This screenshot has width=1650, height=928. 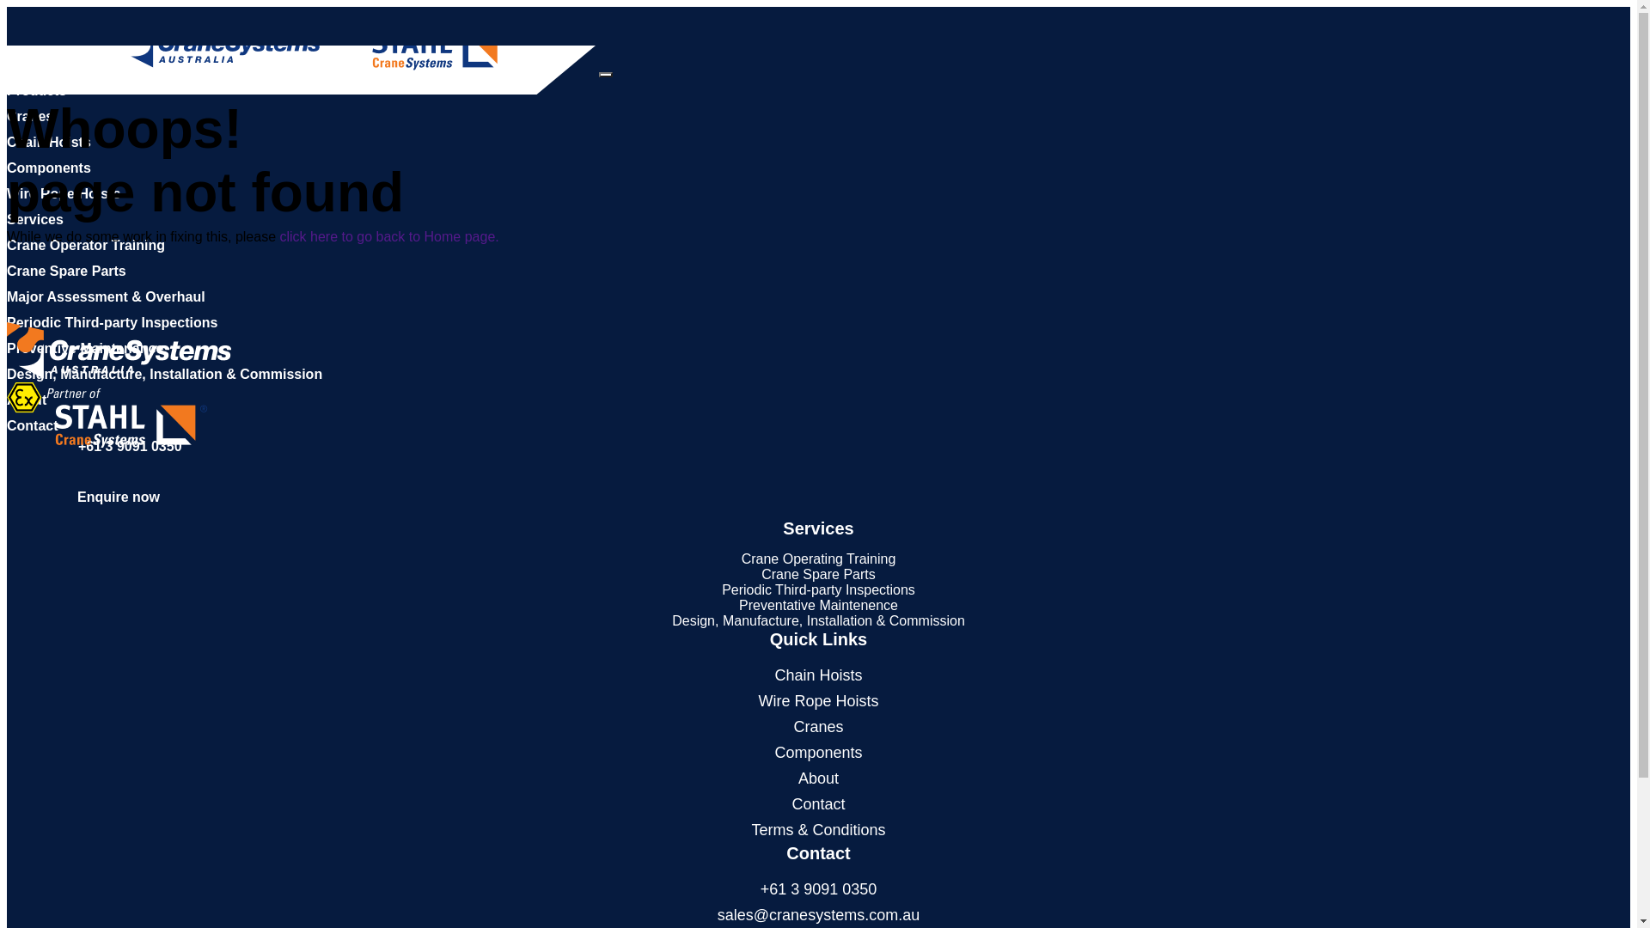 What do you see at coordinates (388, 237) in the screenshot?
I see `click here to go back to Home page.` at bounding box center [388, 237].